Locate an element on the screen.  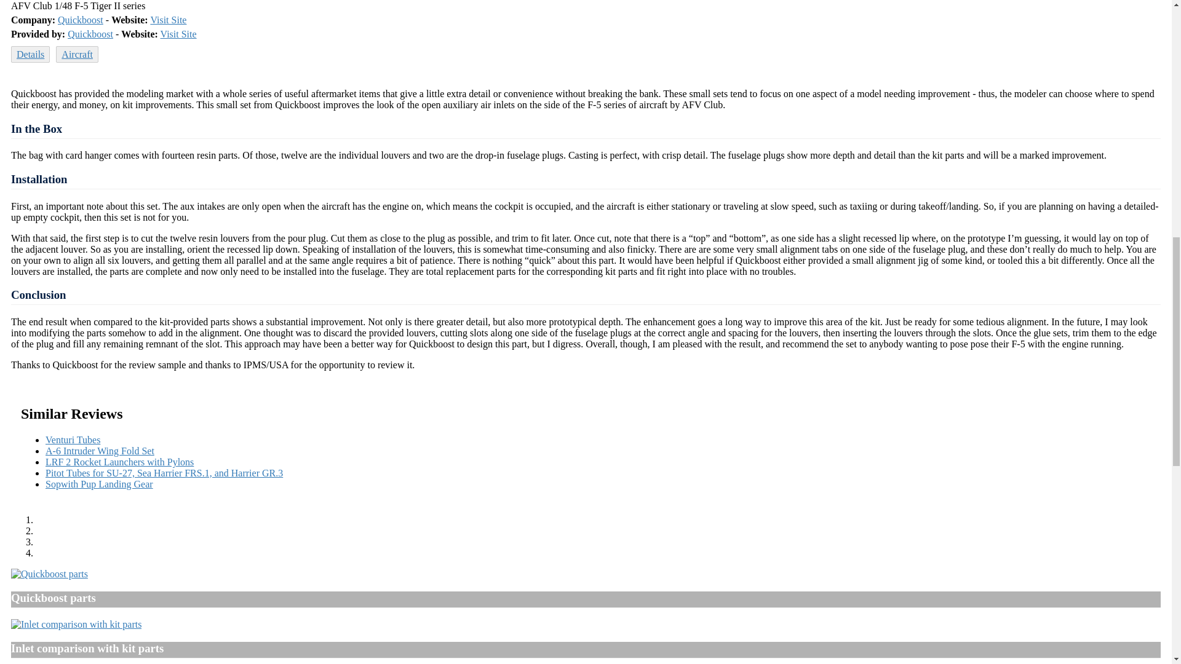
Aircraft is located at coordinates (76, 54).